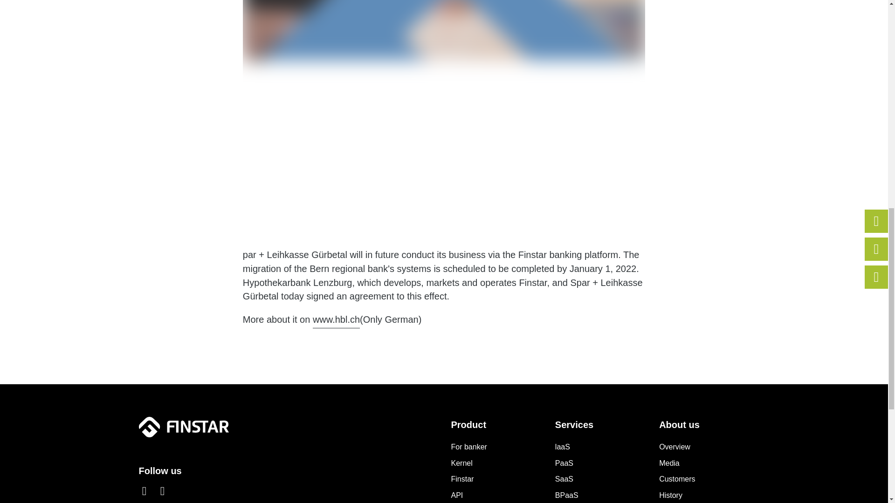 The image size is (895, 503). Describe the element at coordinates (566, 496) in the screenshot. I see `BPaaS` at that location.